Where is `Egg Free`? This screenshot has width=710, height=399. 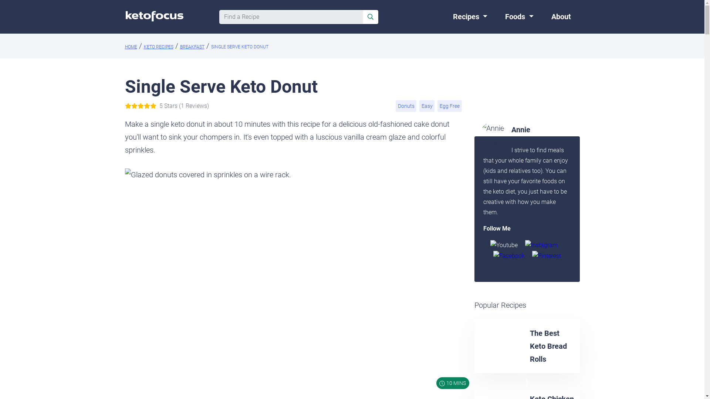 Egg Free is located at coordinates (449, 105).